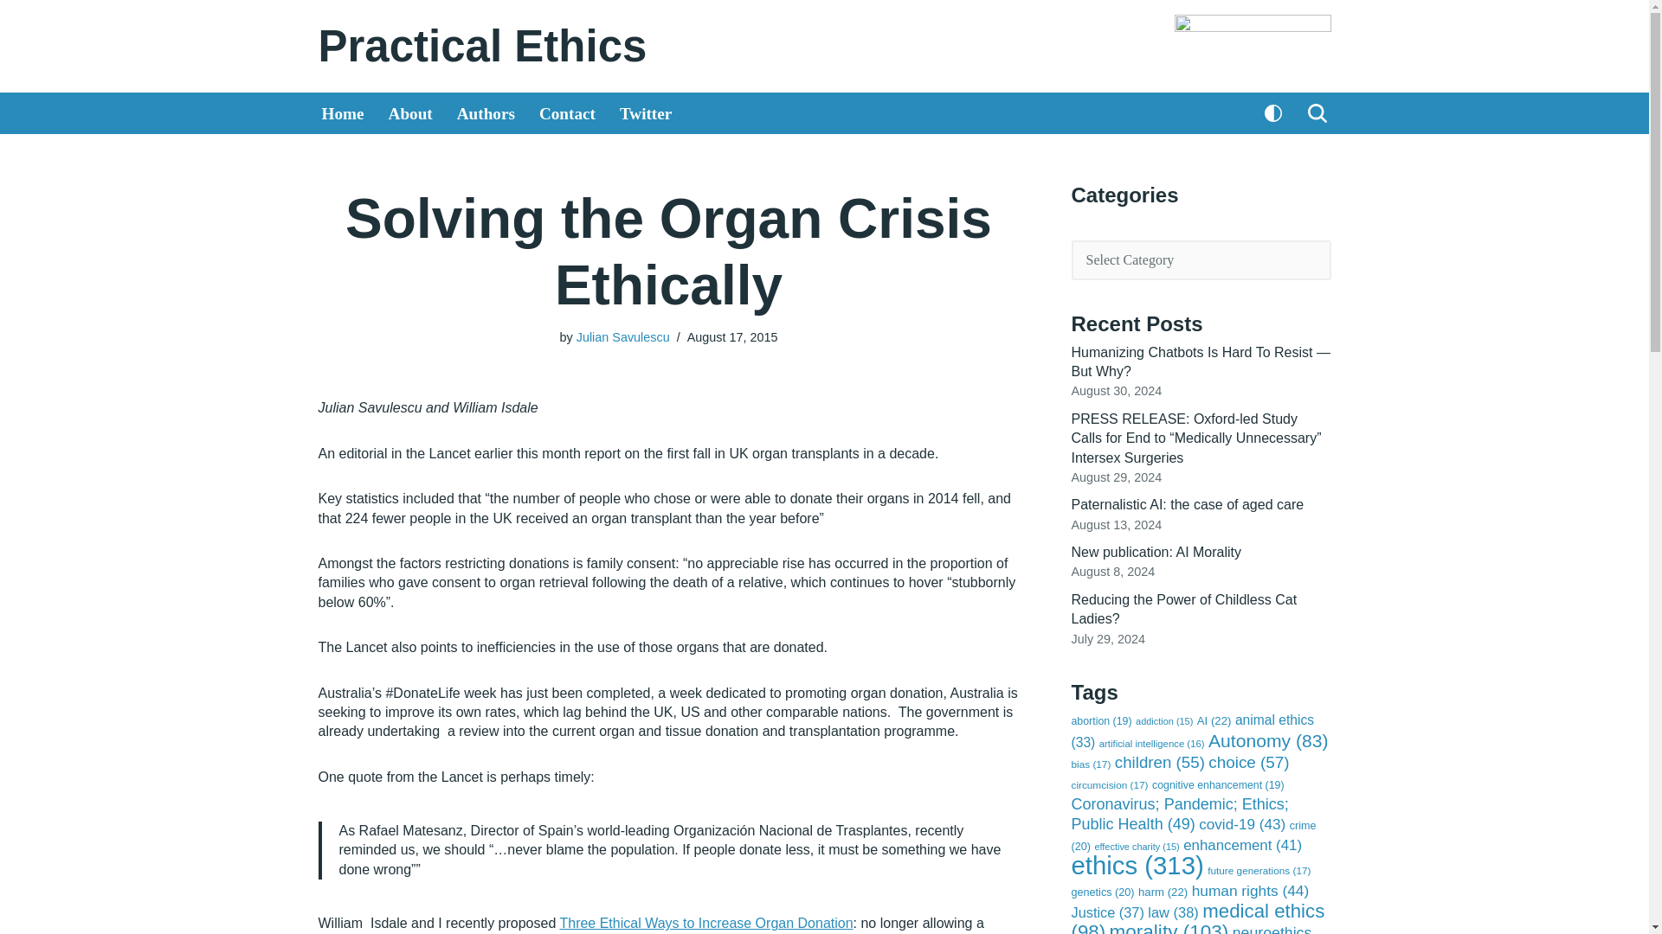  I want to click on Three Ethical Ways to Increase Organ Donation, so click(705, 923).